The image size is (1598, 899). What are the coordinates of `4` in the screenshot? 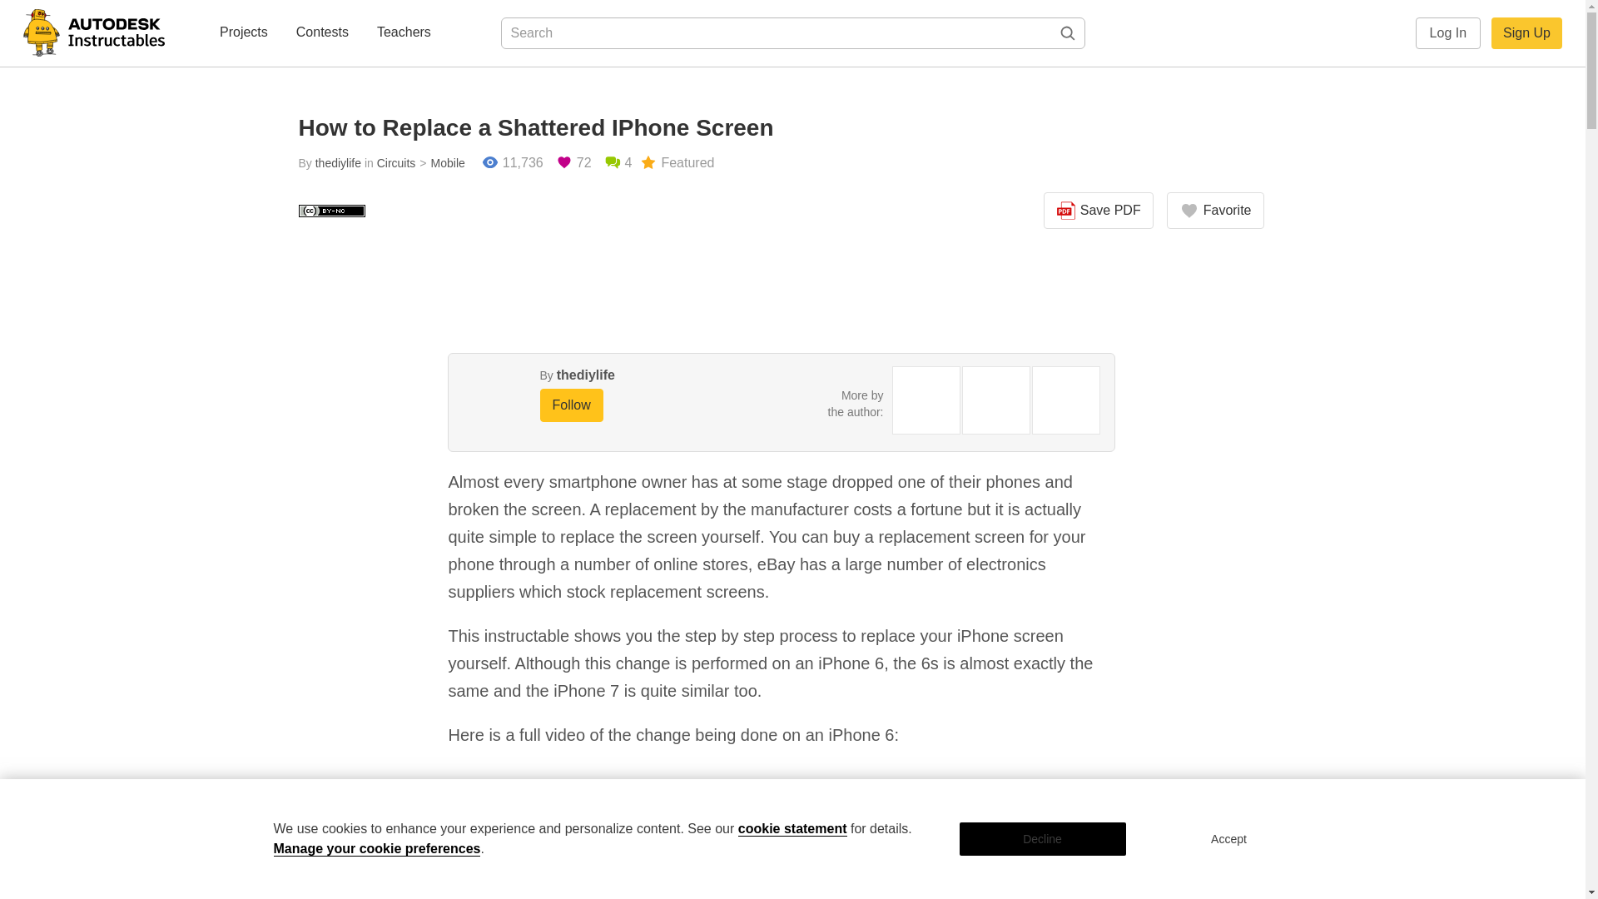 It's located at (618, 163).